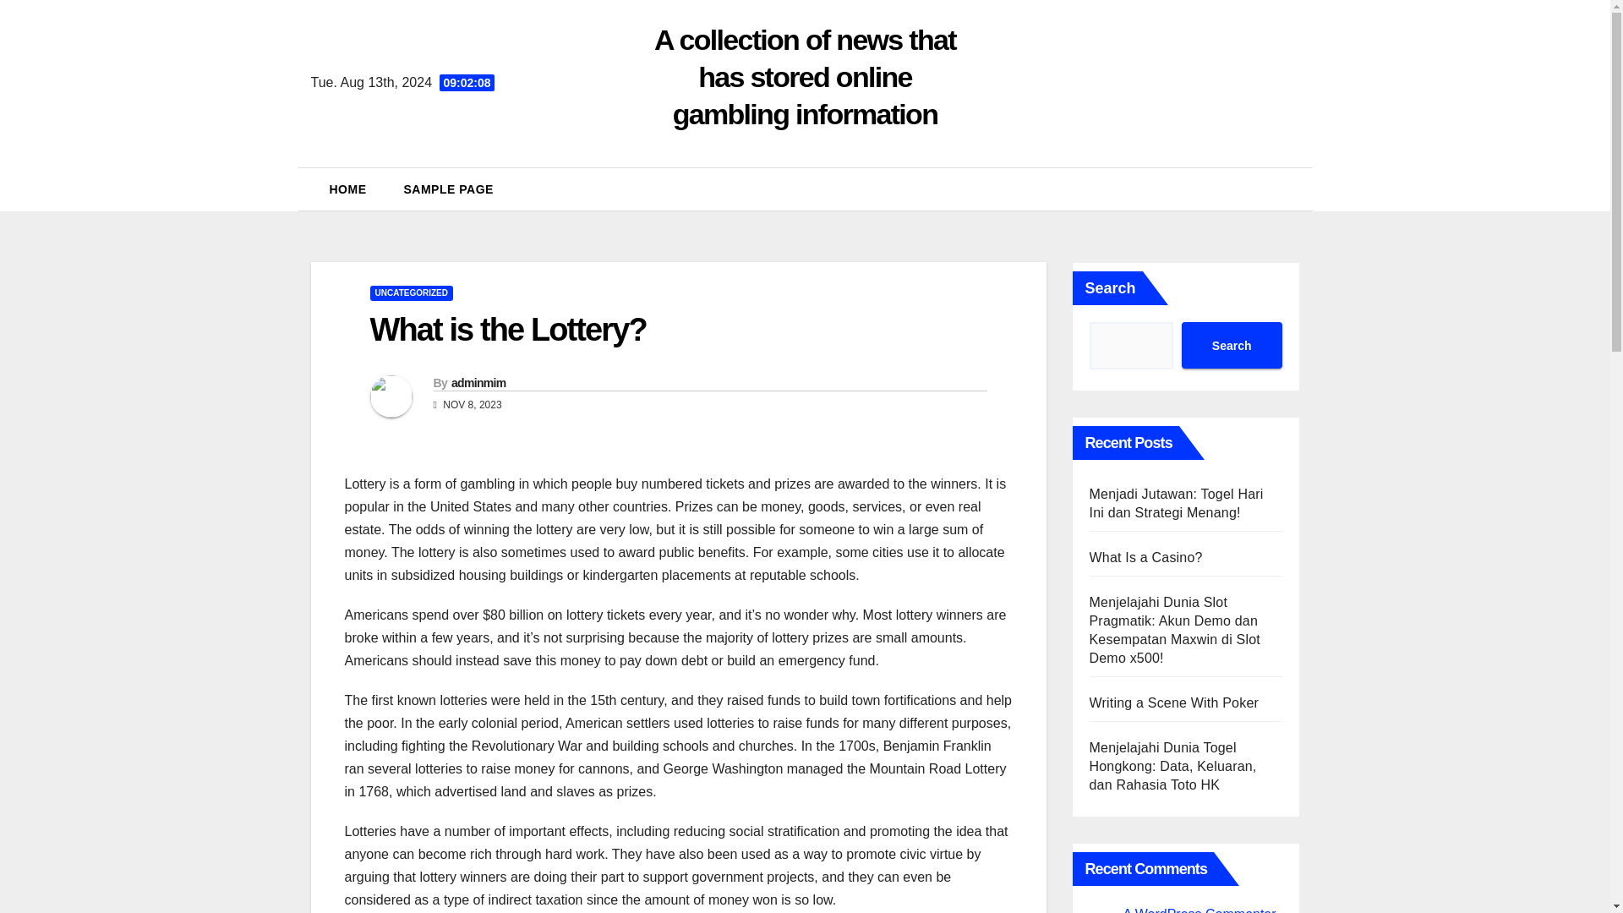 The image size is (1623, 913). I want to click on Permalink to: What is the Lottery?, so click(507, 330).